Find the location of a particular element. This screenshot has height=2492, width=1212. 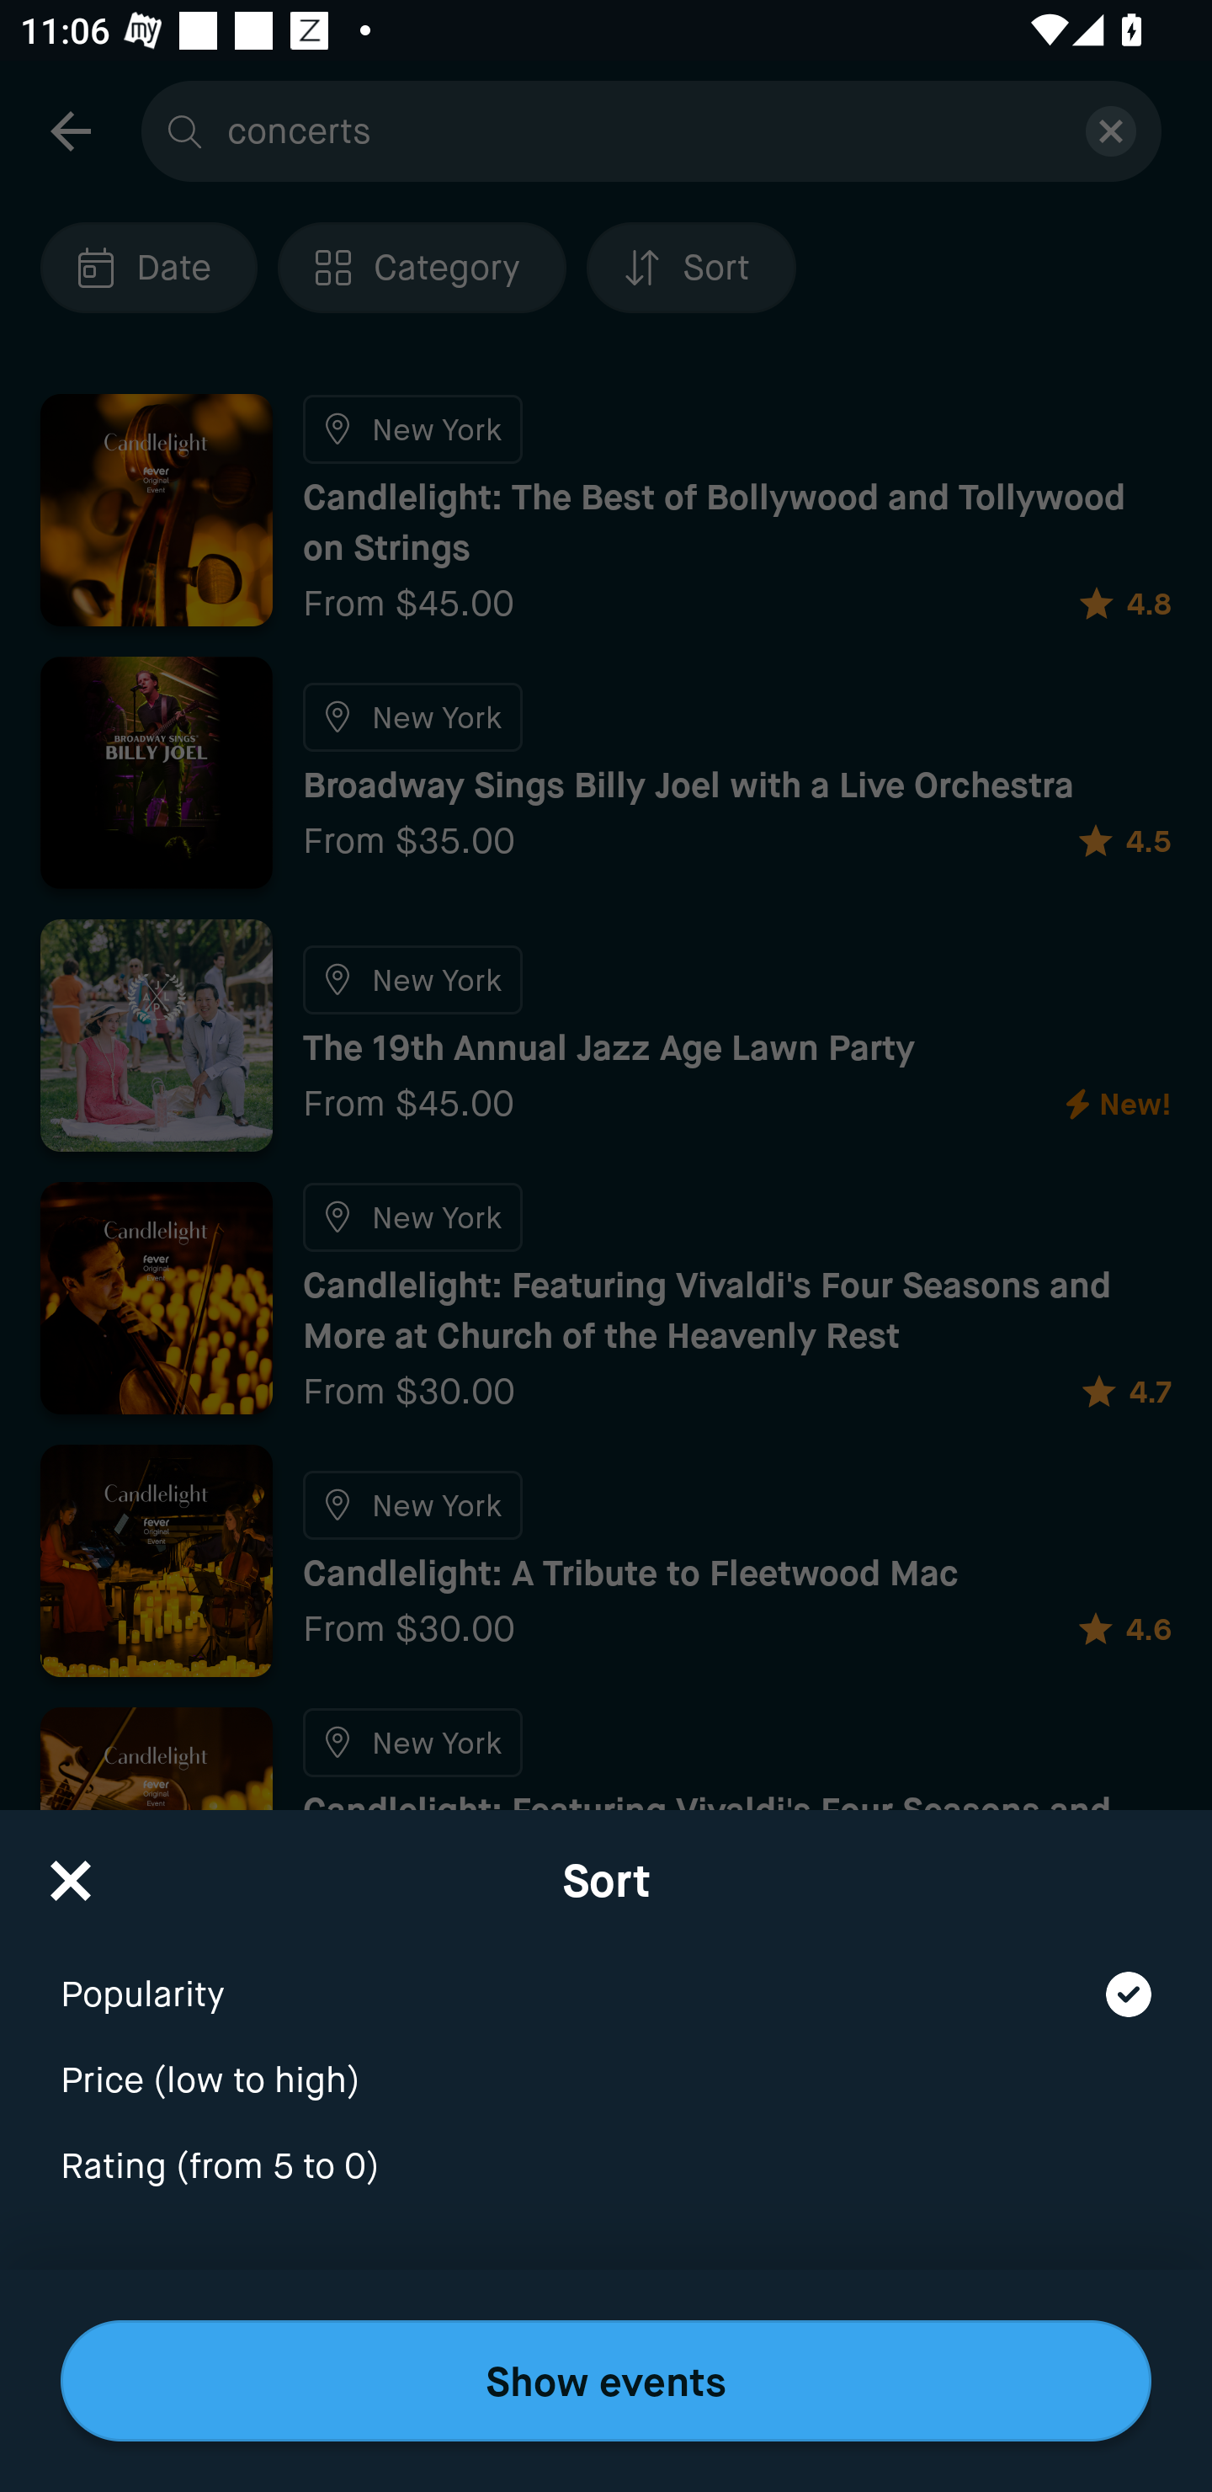

Rating (from 5 to 0) is located at coordinates (606, 2167).